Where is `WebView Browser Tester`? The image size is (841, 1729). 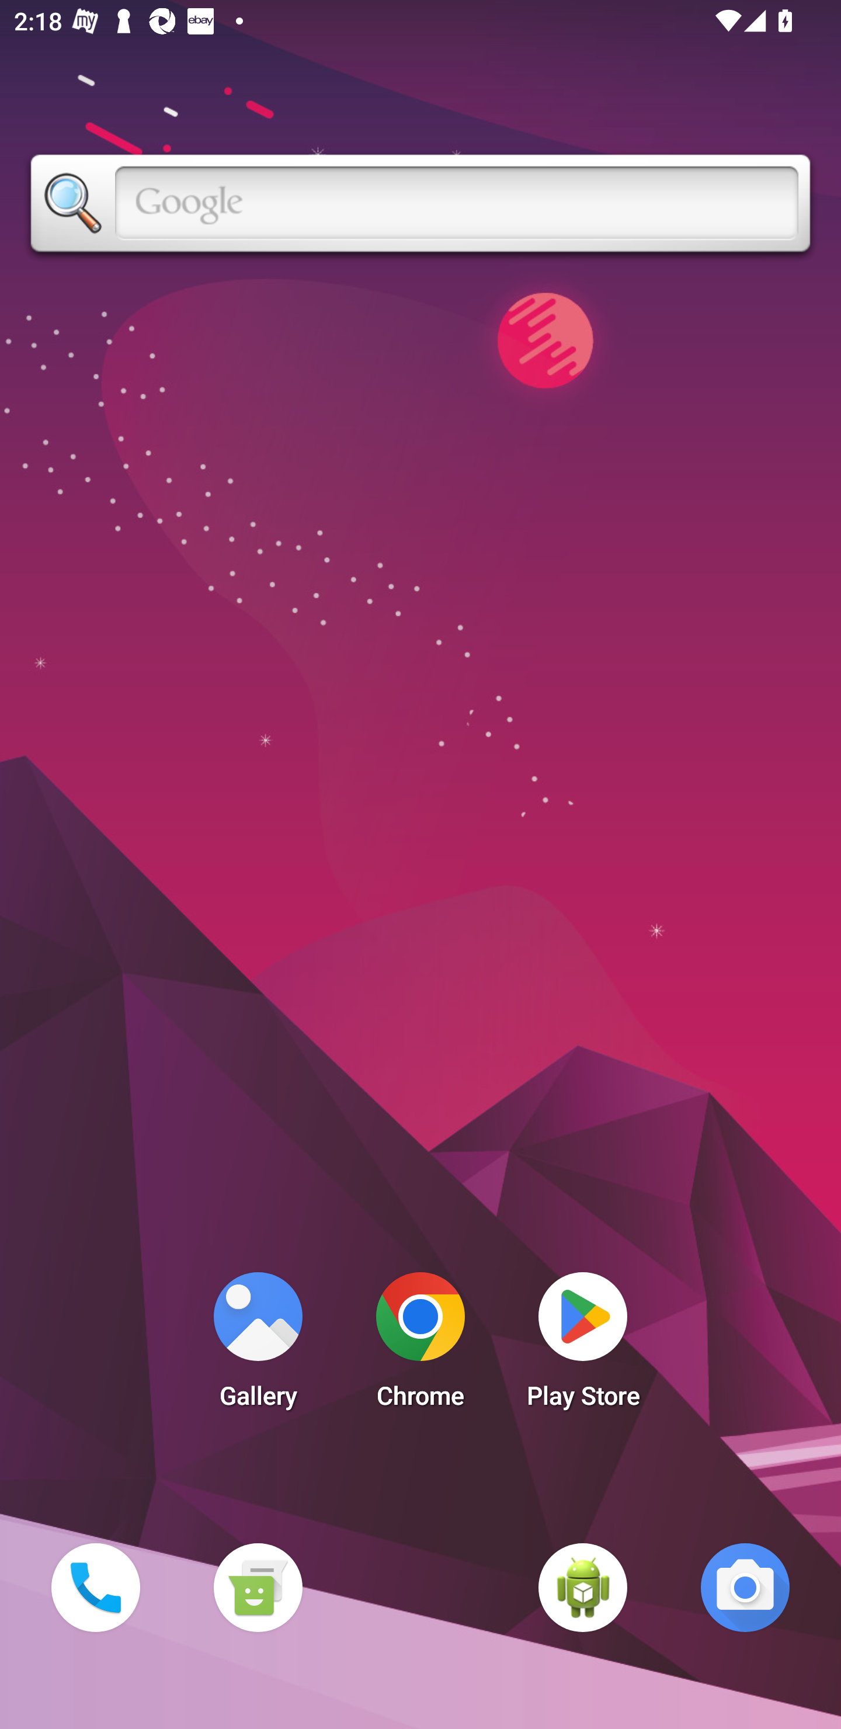
WebView Browser Tester is located at coordinates (583, 1587).